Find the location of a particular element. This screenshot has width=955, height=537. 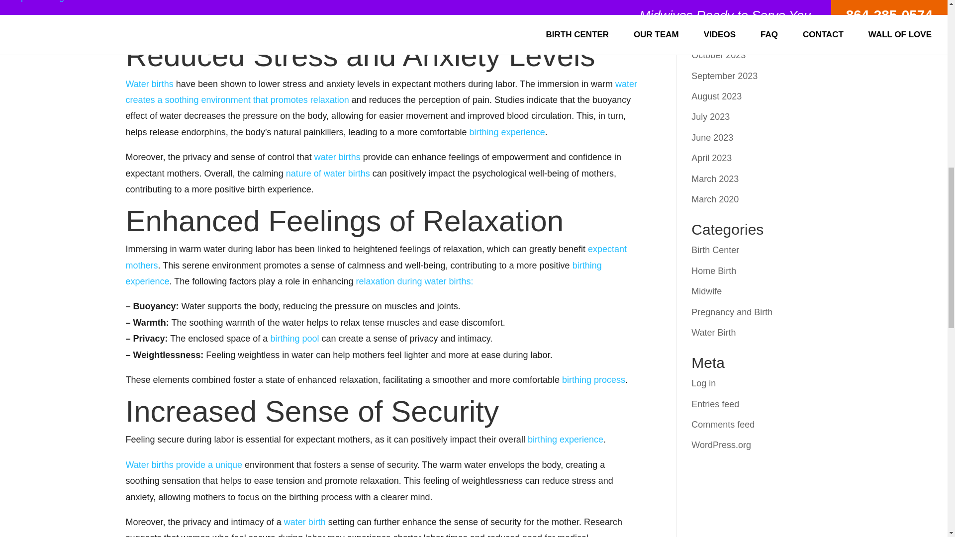

birthing process is located at coordinates (594, 380).